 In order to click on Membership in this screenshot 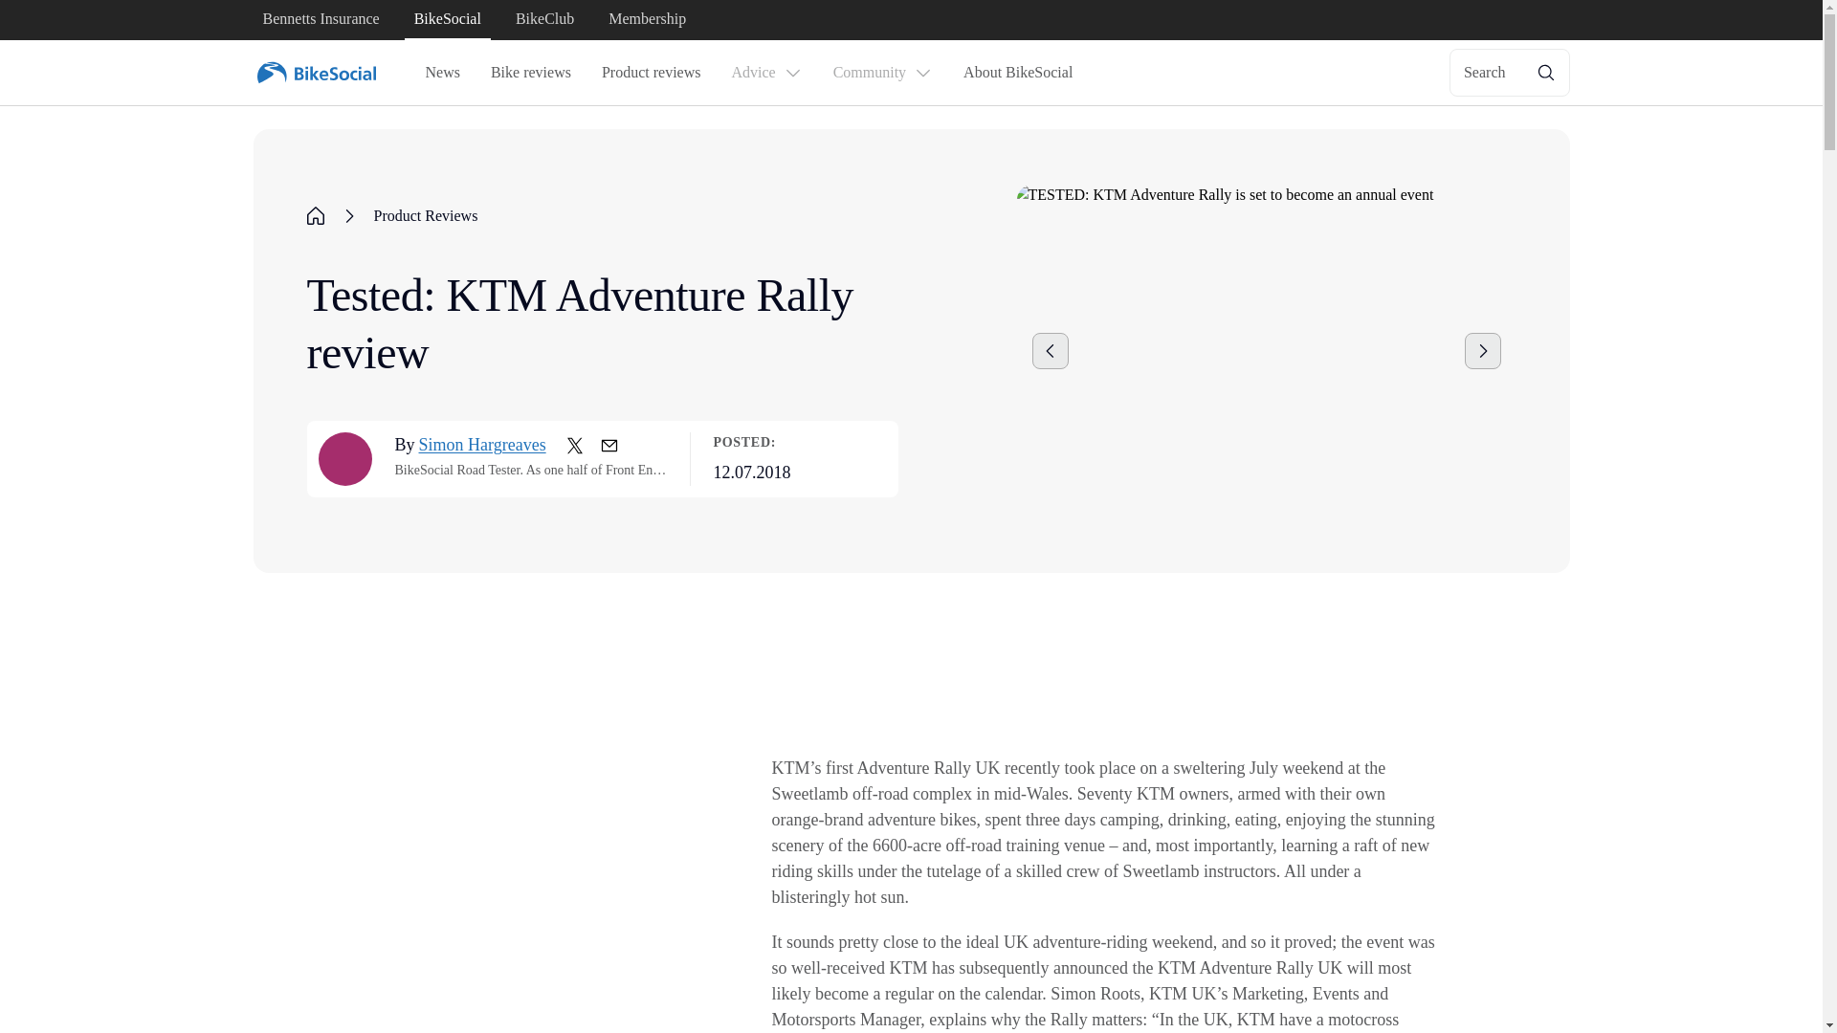, I will do `click(647, 20)`.